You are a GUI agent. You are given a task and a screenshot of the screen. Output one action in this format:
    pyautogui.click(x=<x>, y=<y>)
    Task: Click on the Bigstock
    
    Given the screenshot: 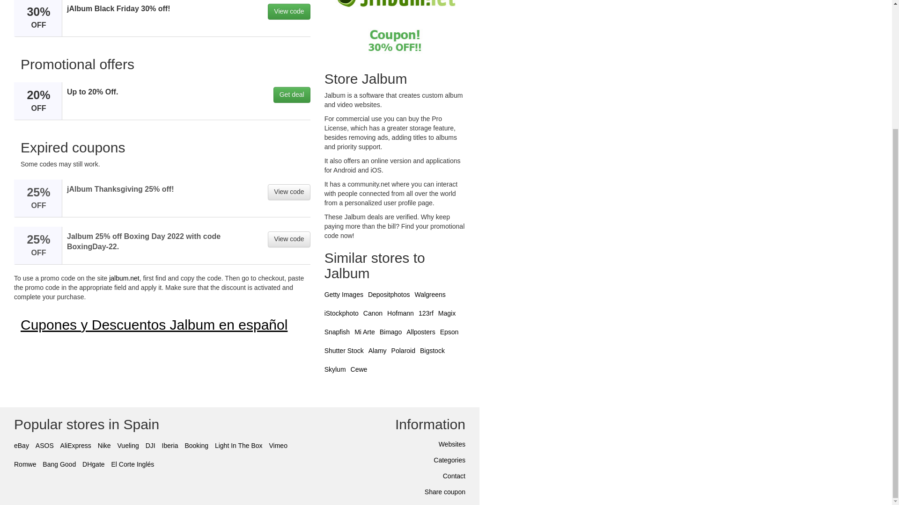 What is the action you would take?
    pyautogui.click(x=432, y=351)
    